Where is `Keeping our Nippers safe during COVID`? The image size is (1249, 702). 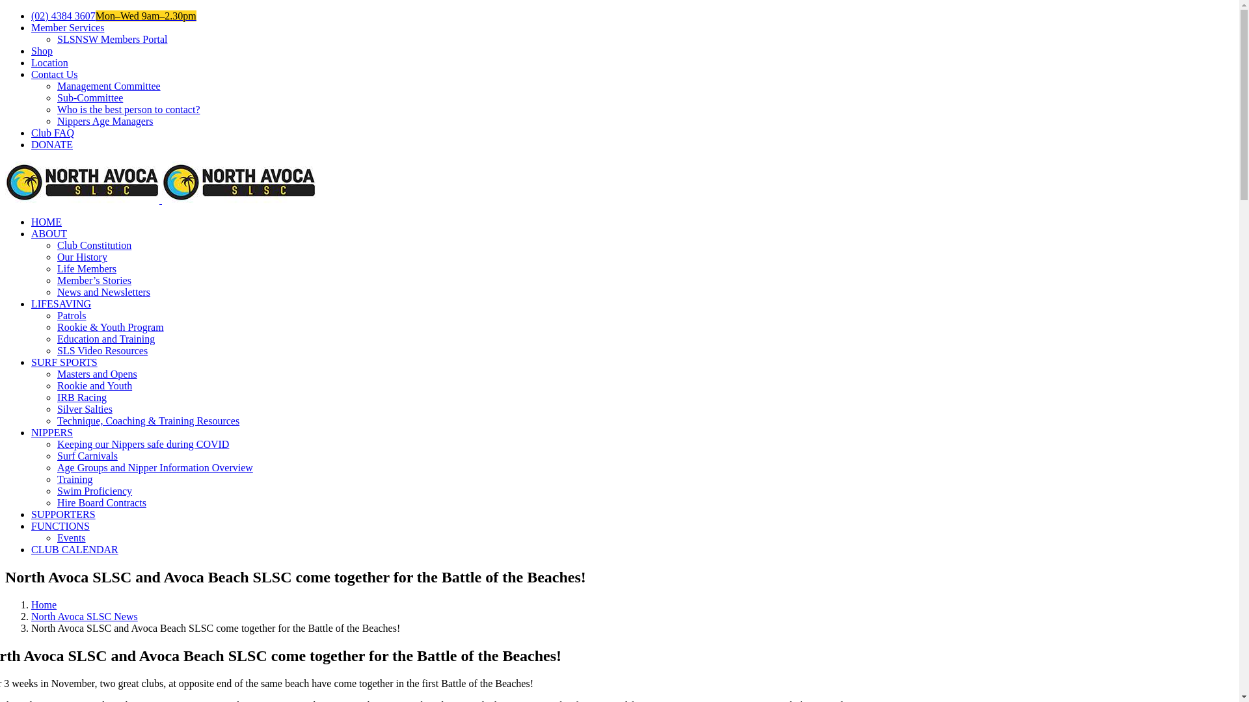 Keeping our Nippers safe during COVID is located at coordinates (143, 445).